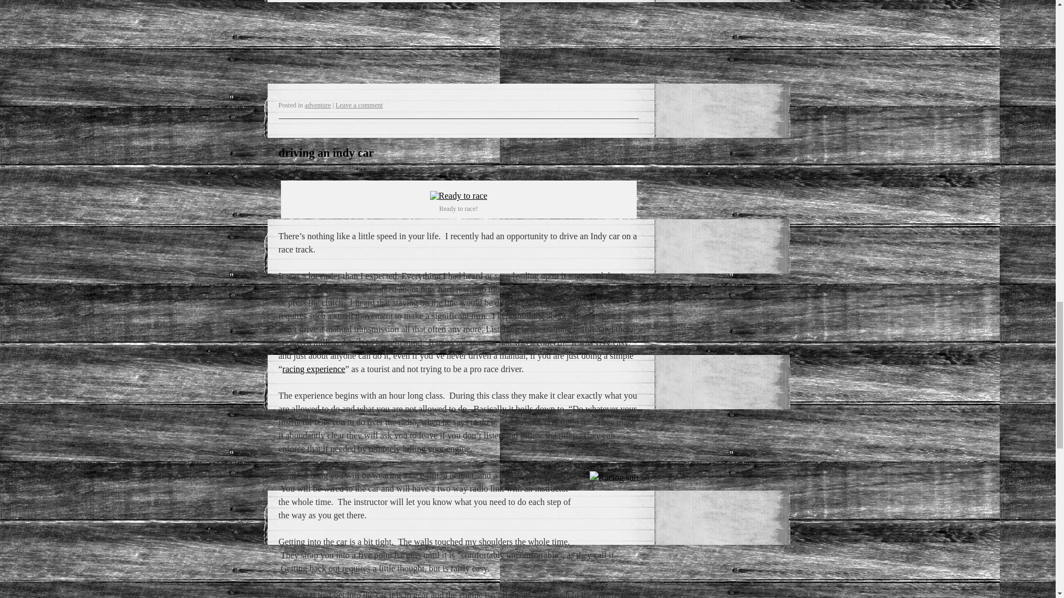 The image size is (1064, 598). Describe the element at coordinates (371, 167) in the screenshot. I see `Carl` at that location.